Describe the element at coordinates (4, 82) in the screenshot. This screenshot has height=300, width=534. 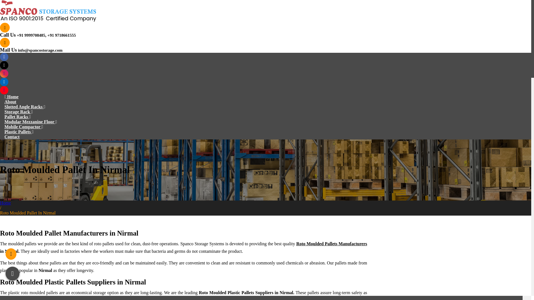
I see `Linkedin` at that location.